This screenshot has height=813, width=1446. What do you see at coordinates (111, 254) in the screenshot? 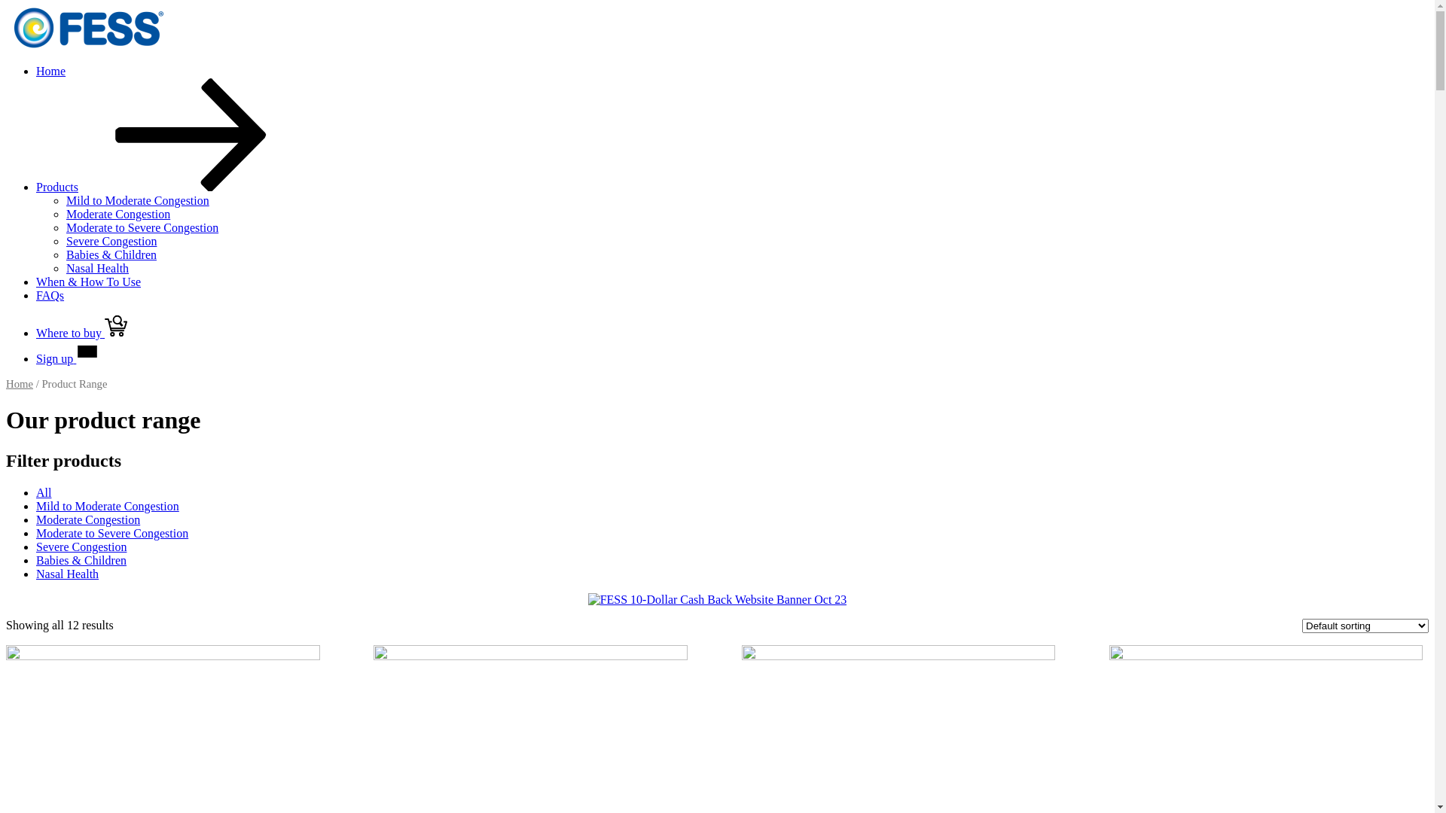
I see `Babies & Children` at bounding box center [111, 254].